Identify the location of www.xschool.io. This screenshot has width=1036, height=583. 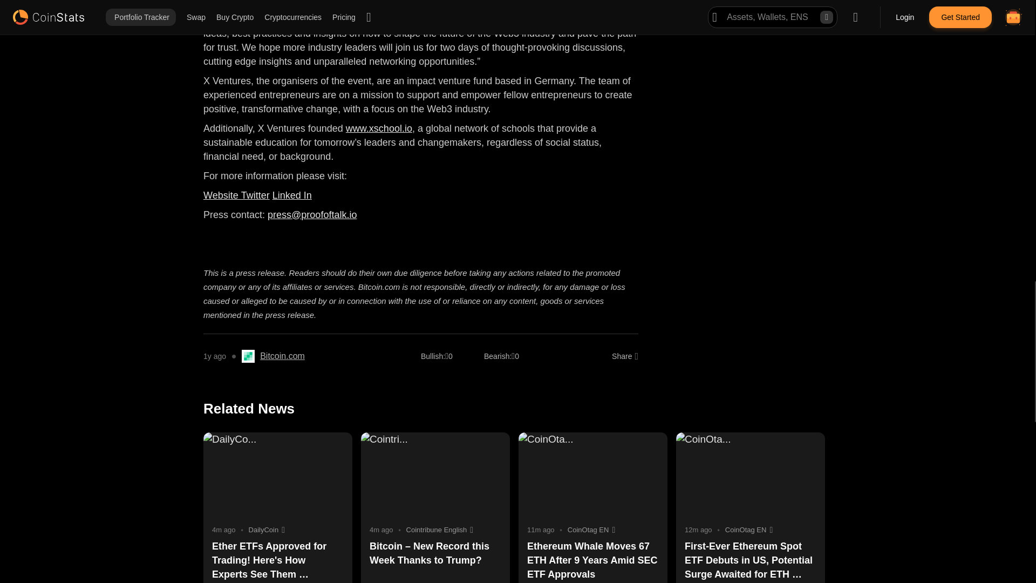
(379, 128).